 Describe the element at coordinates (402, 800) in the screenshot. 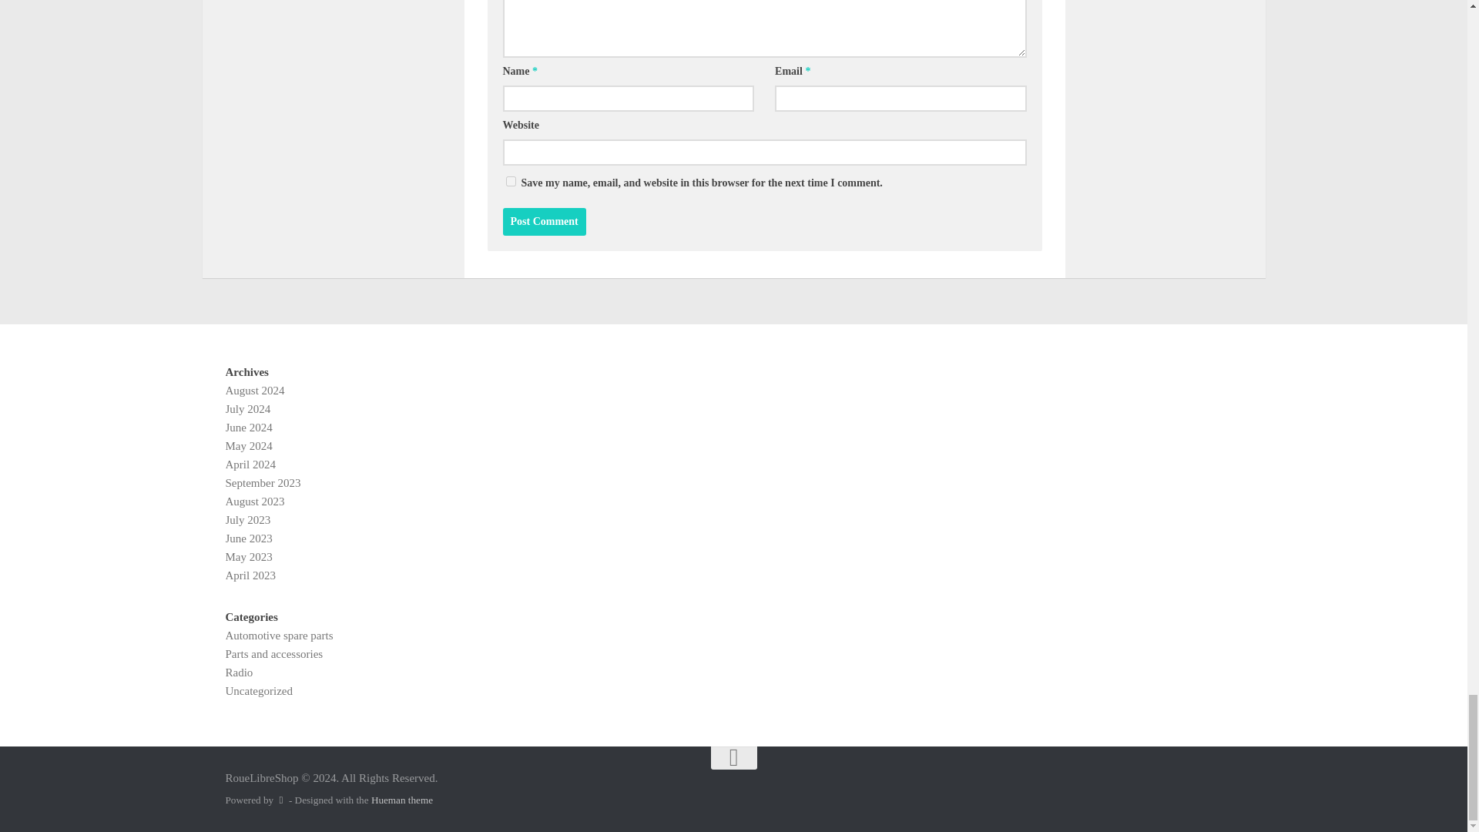

I see `Hueman theme` at that location.